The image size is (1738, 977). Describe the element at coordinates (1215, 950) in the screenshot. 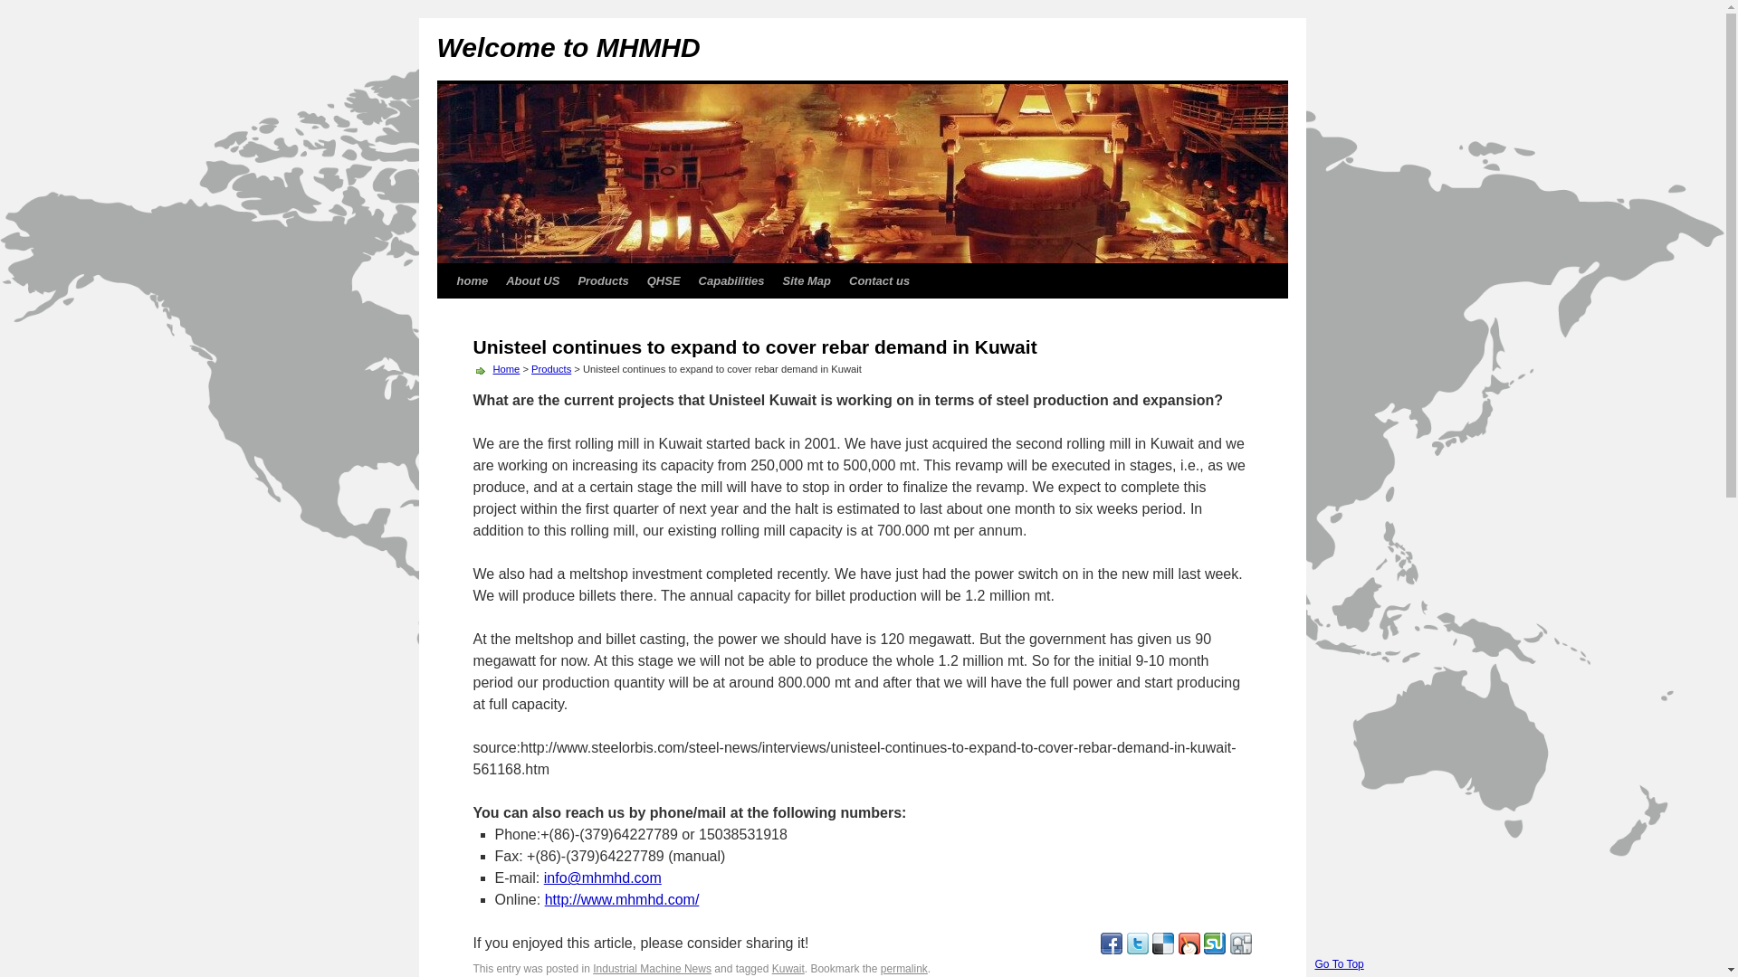

I see `Share on StumbleUpon` at that location.